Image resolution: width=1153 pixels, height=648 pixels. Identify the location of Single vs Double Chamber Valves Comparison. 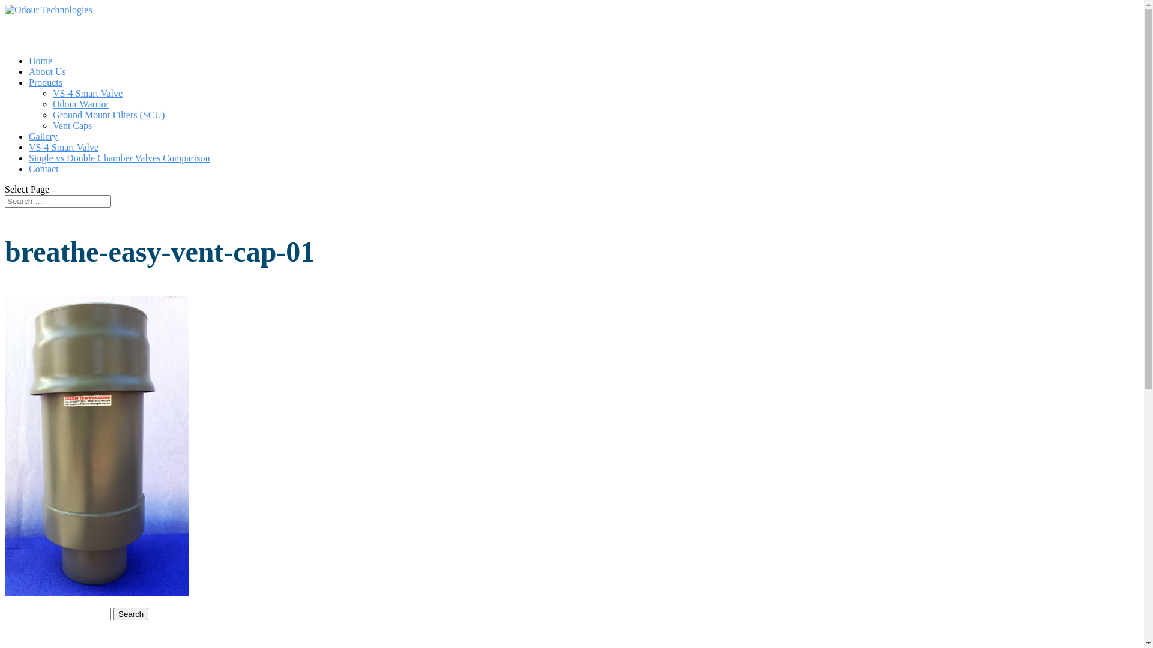
(119, 173).